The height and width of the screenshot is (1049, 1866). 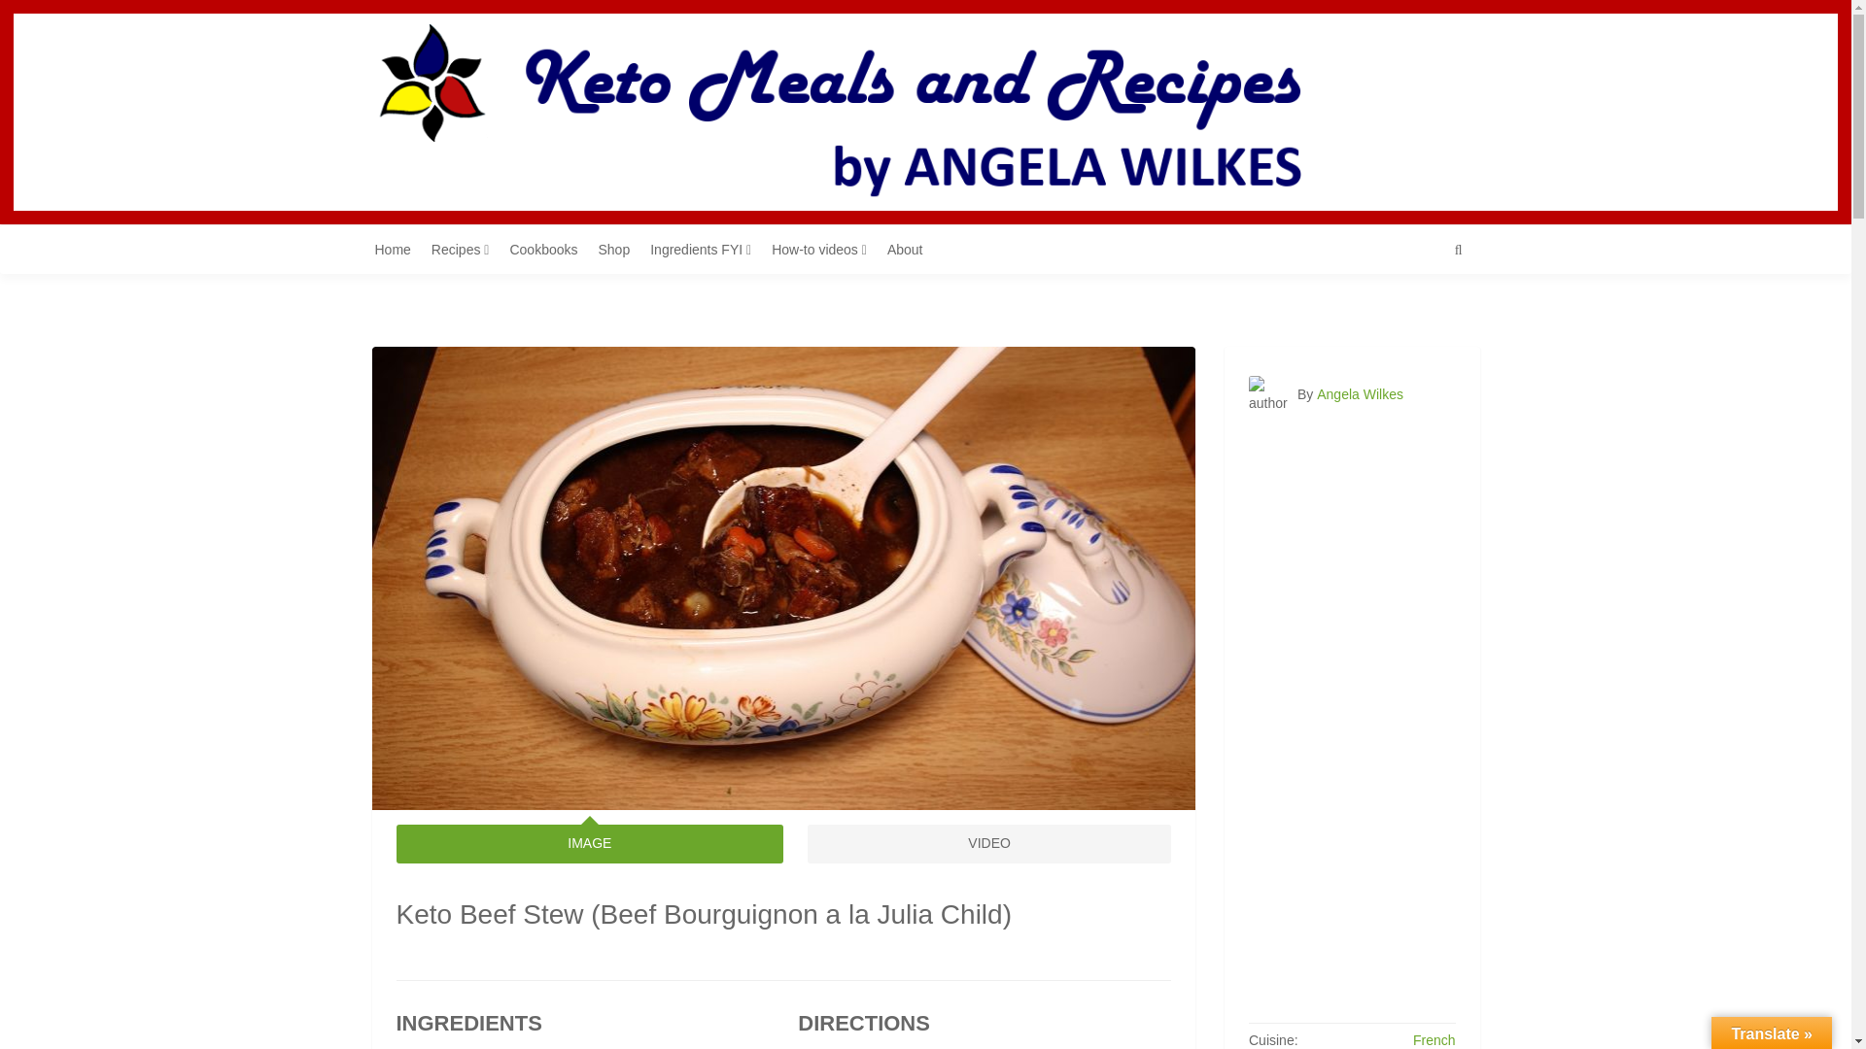 I want to click on REGISTER, so click(x=1434, y=96).